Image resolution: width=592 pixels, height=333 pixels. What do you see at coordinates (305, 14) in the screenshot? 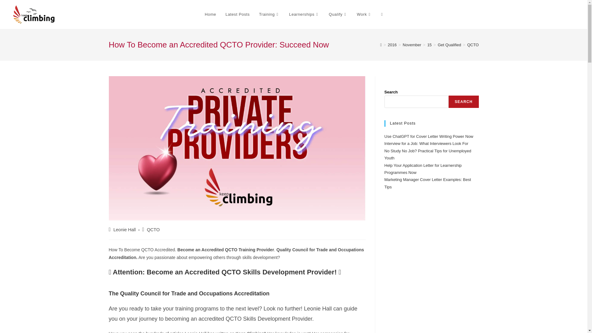
I see `Learnerships` at bounding box center [305, 14].